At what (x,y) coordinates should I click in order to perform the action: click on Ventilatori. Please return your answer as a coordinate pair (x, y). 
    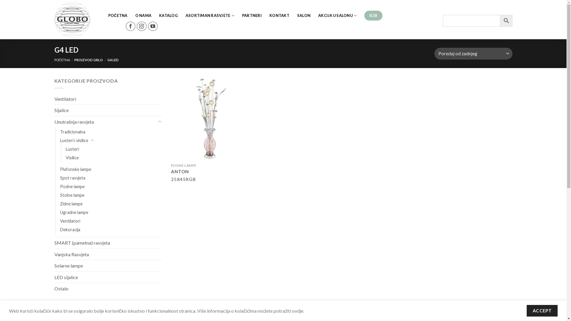
    Looking at the image, I should click on (108, 99).